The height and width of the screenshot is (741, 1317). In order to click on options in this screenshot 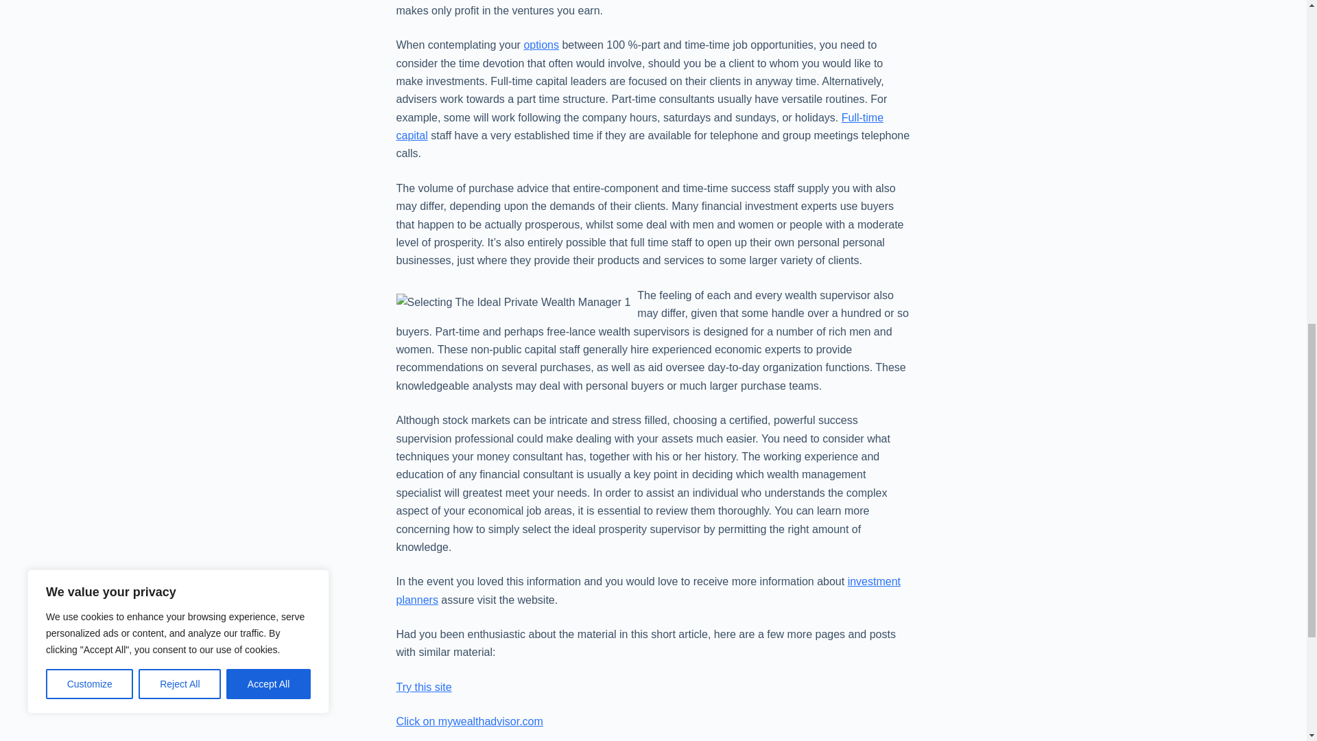, I will do `click(541, 45)`.